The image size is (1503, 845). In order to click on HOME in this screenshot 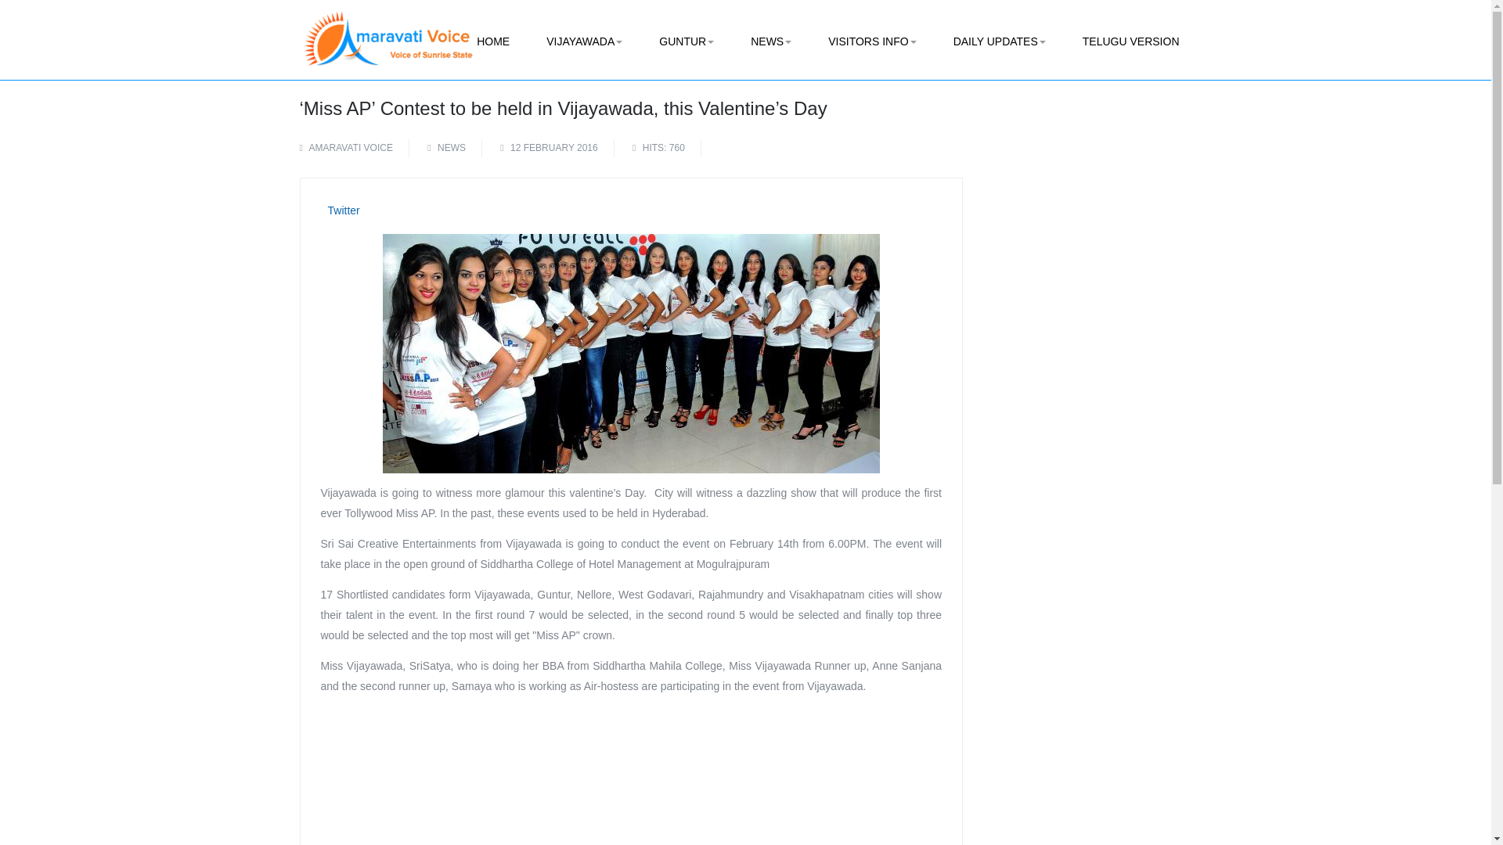, I will do `click(493, 41)`.